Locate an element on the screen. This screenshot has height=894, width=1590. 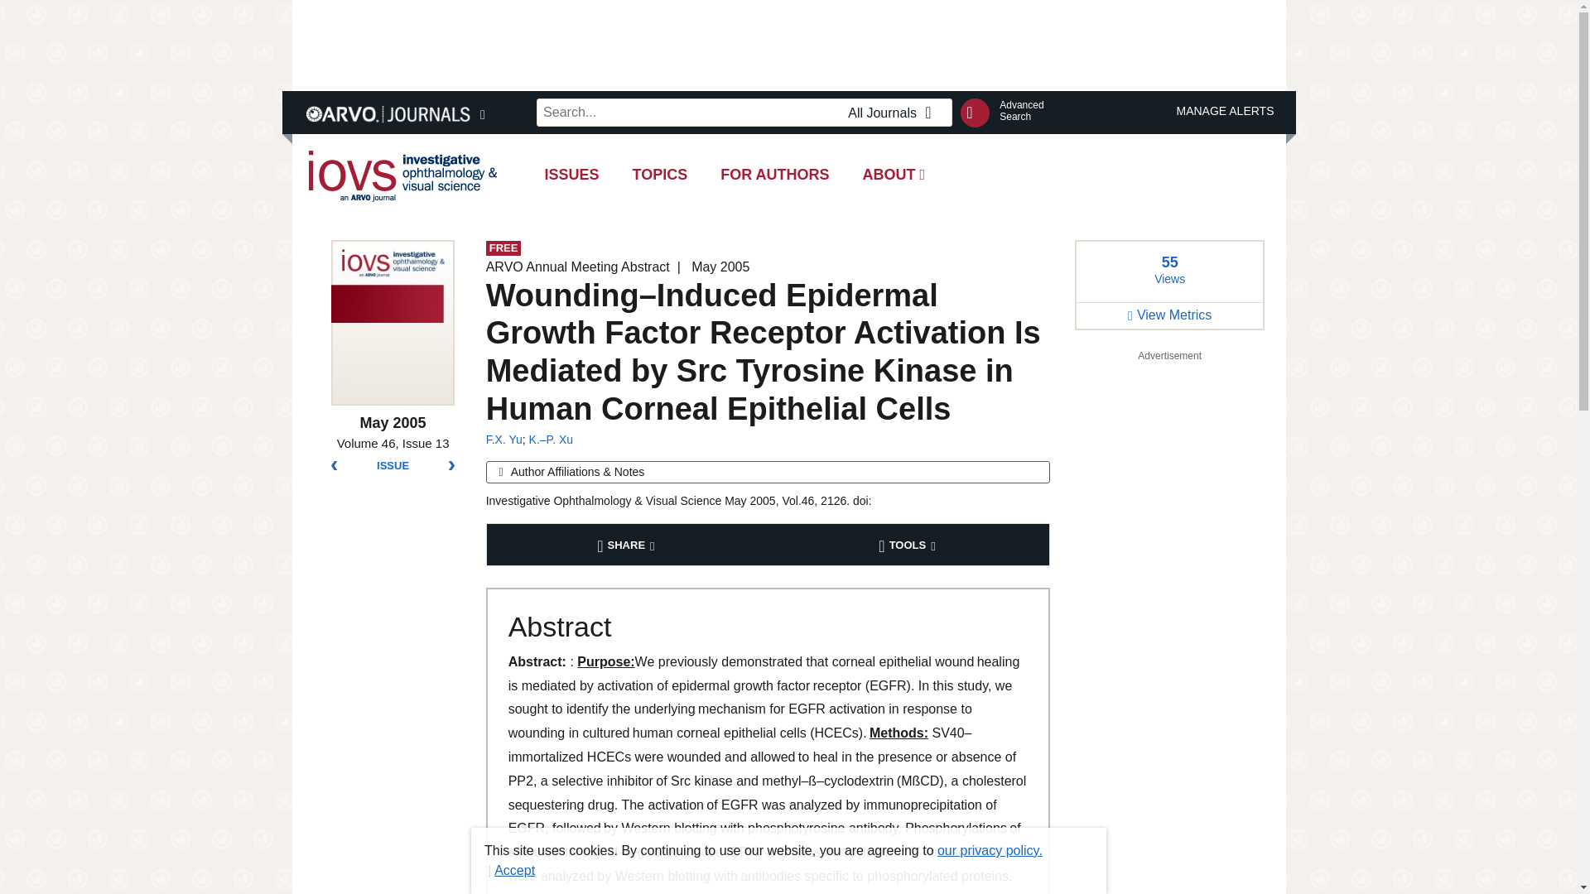
ABOUT is located at coordinates (788, 45).